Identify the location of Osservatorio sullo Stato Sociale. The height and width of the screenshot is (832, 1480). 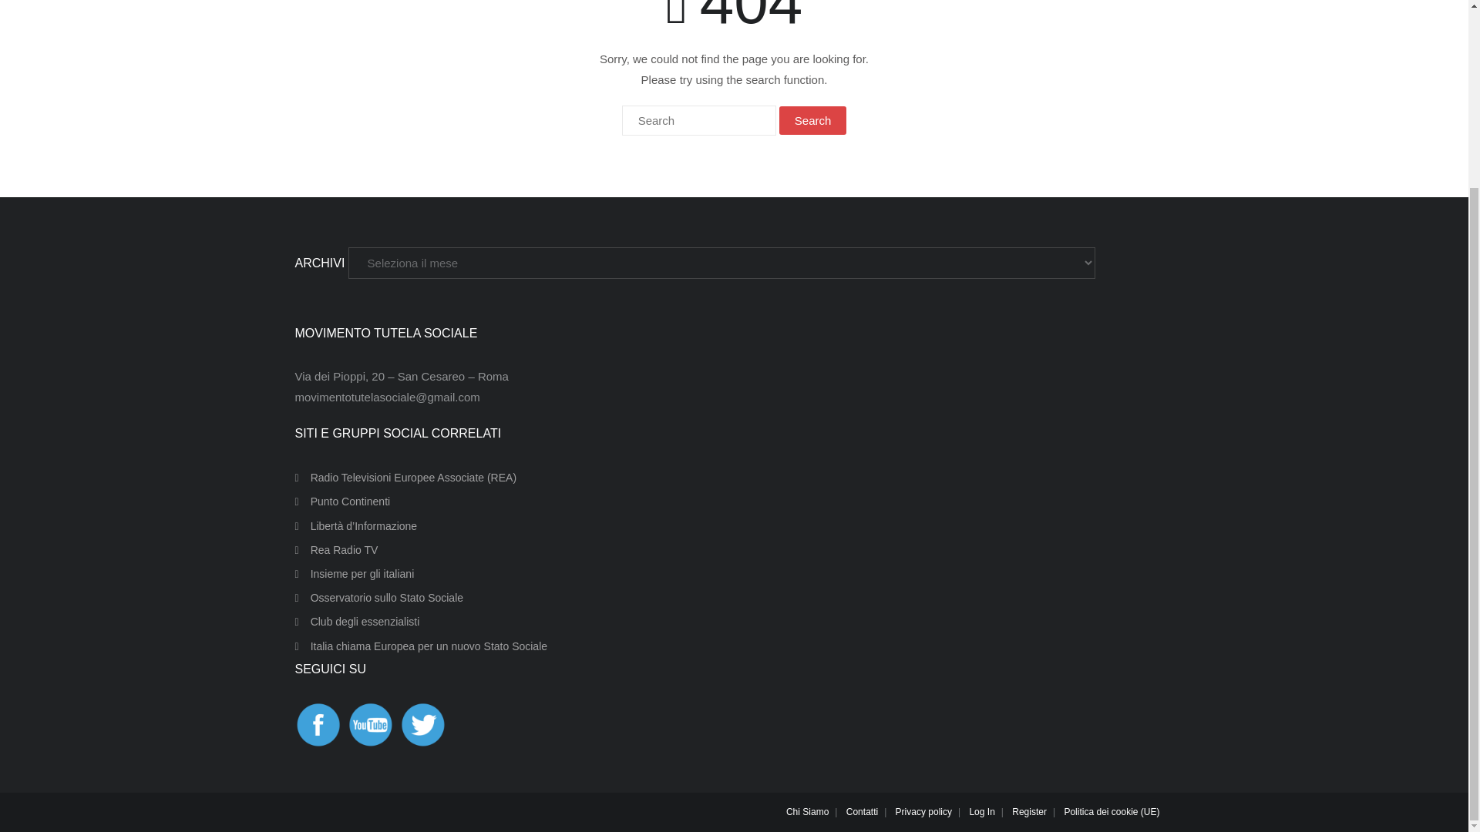
(378, 598).